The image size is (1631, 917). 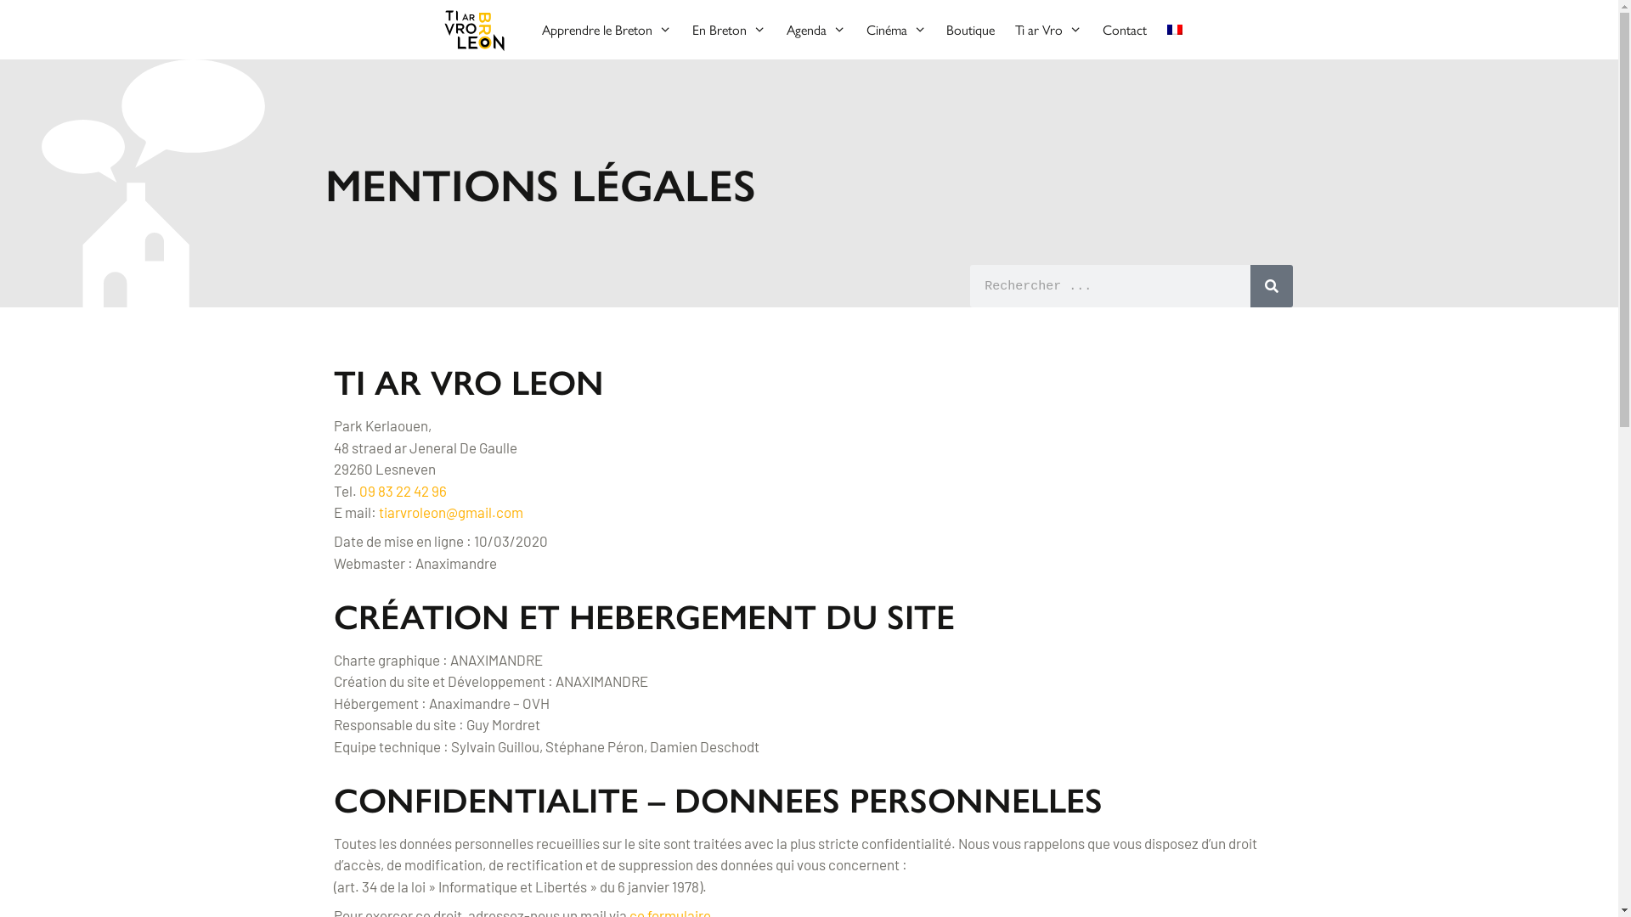 What do you see at coordinates (607, 30) in the screenshot?
I see `Apprendre le Breton` at bounding box center [607, 30].